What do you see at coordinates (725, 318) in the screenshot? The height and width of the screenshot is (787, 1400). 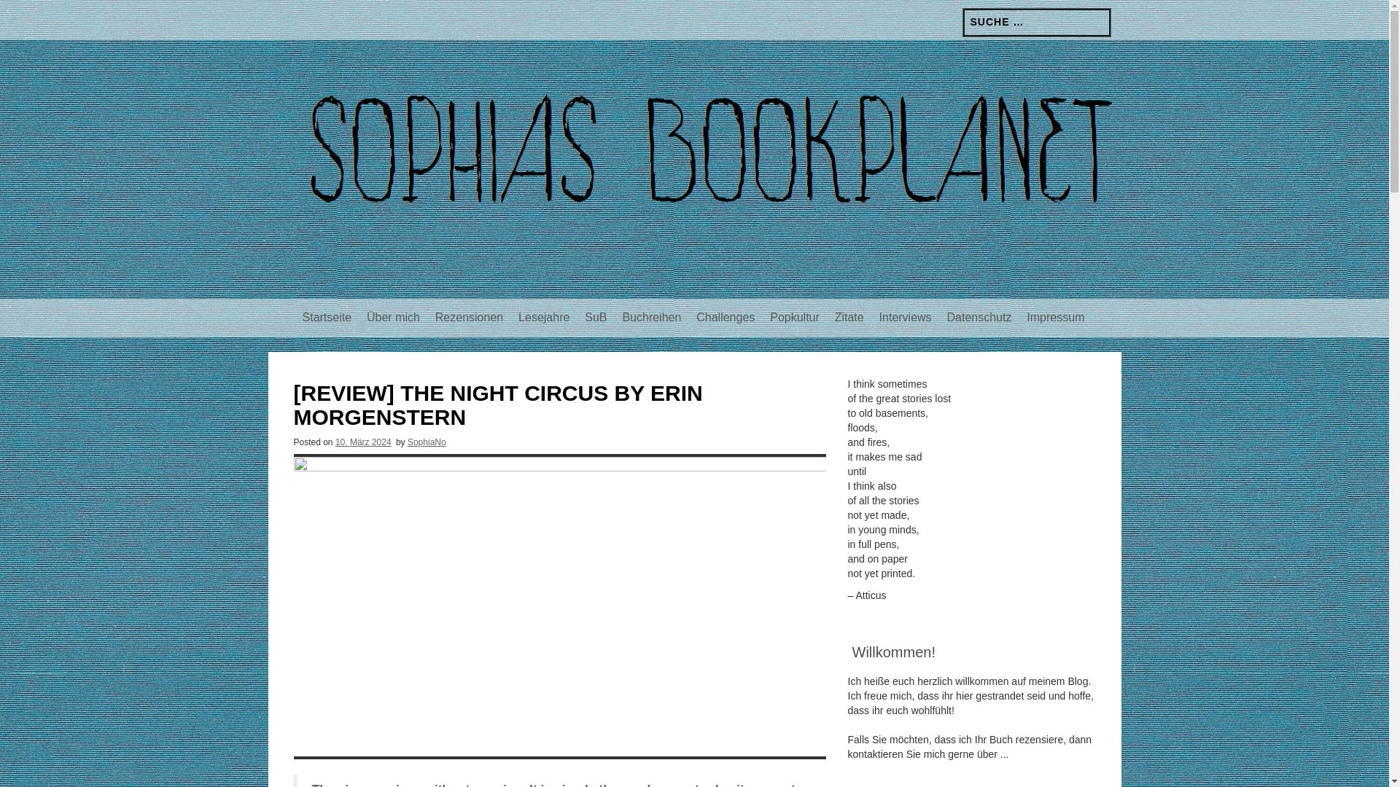 I see `Challenges` at bounding box center [725, 318].